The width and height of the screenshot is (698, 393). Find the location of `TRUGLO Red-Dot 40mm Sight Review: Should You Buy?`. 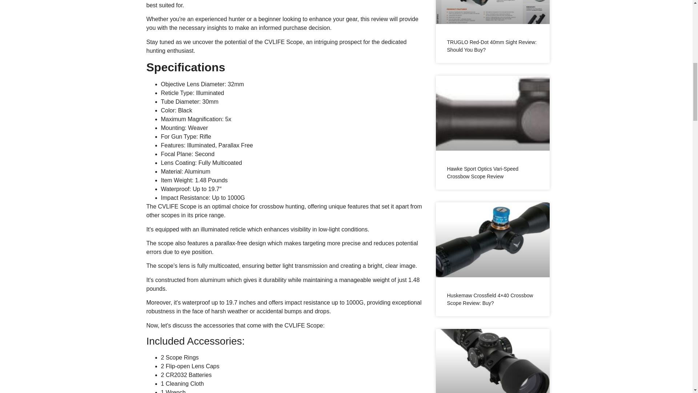

TRUGLO Red-Dot 40mm Sight Review: Should You Buy? is located at coordinates (492, 46).